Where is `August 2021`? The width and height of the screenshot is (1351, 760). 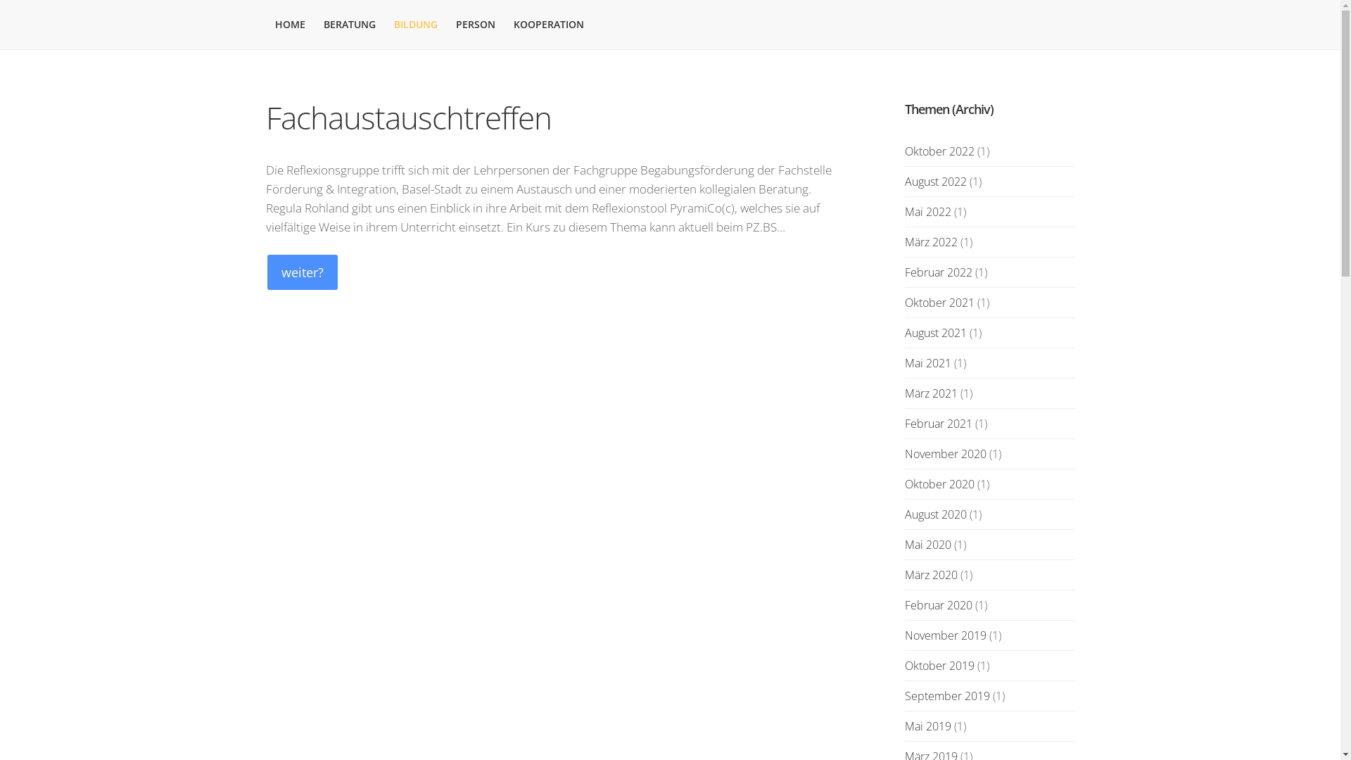 August 2021 is located at coordinates (936, 333).